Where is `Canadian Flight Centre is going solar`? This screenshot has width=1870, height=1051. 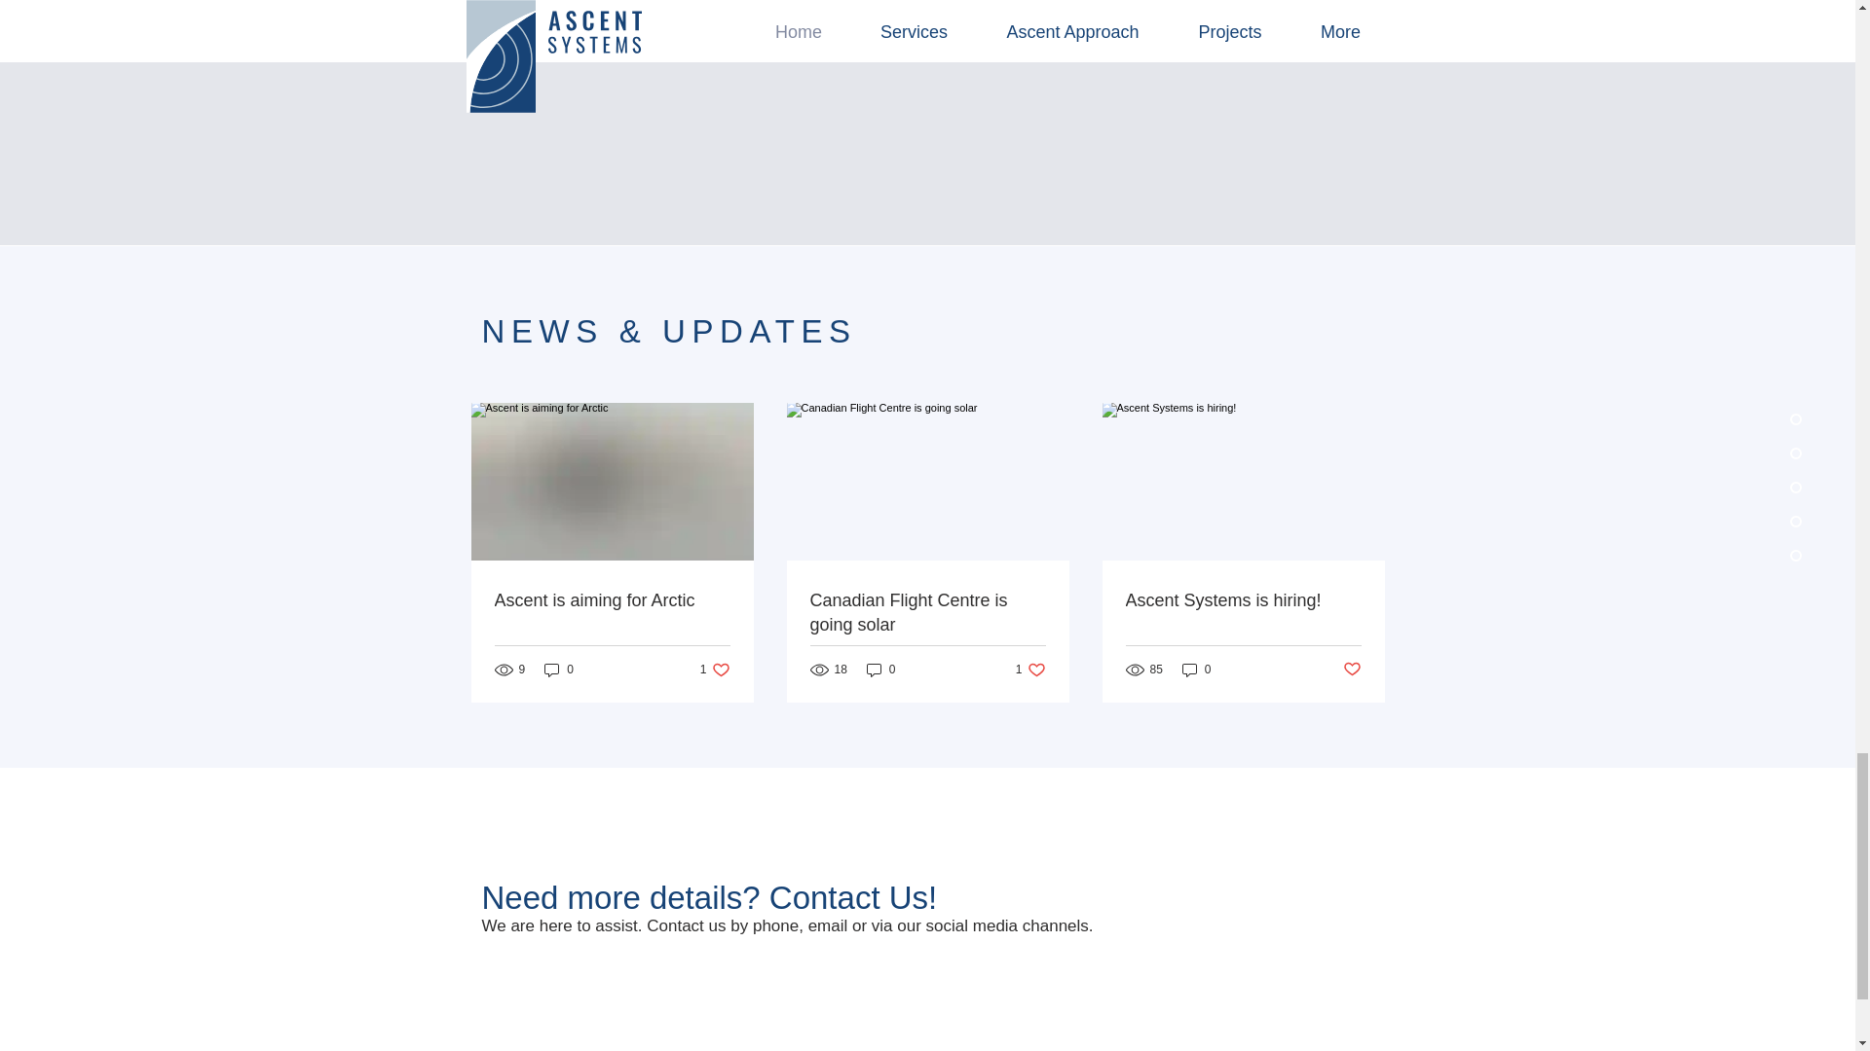
Canadian Flight Centre is going solar is located at coordinates (1196, 670).